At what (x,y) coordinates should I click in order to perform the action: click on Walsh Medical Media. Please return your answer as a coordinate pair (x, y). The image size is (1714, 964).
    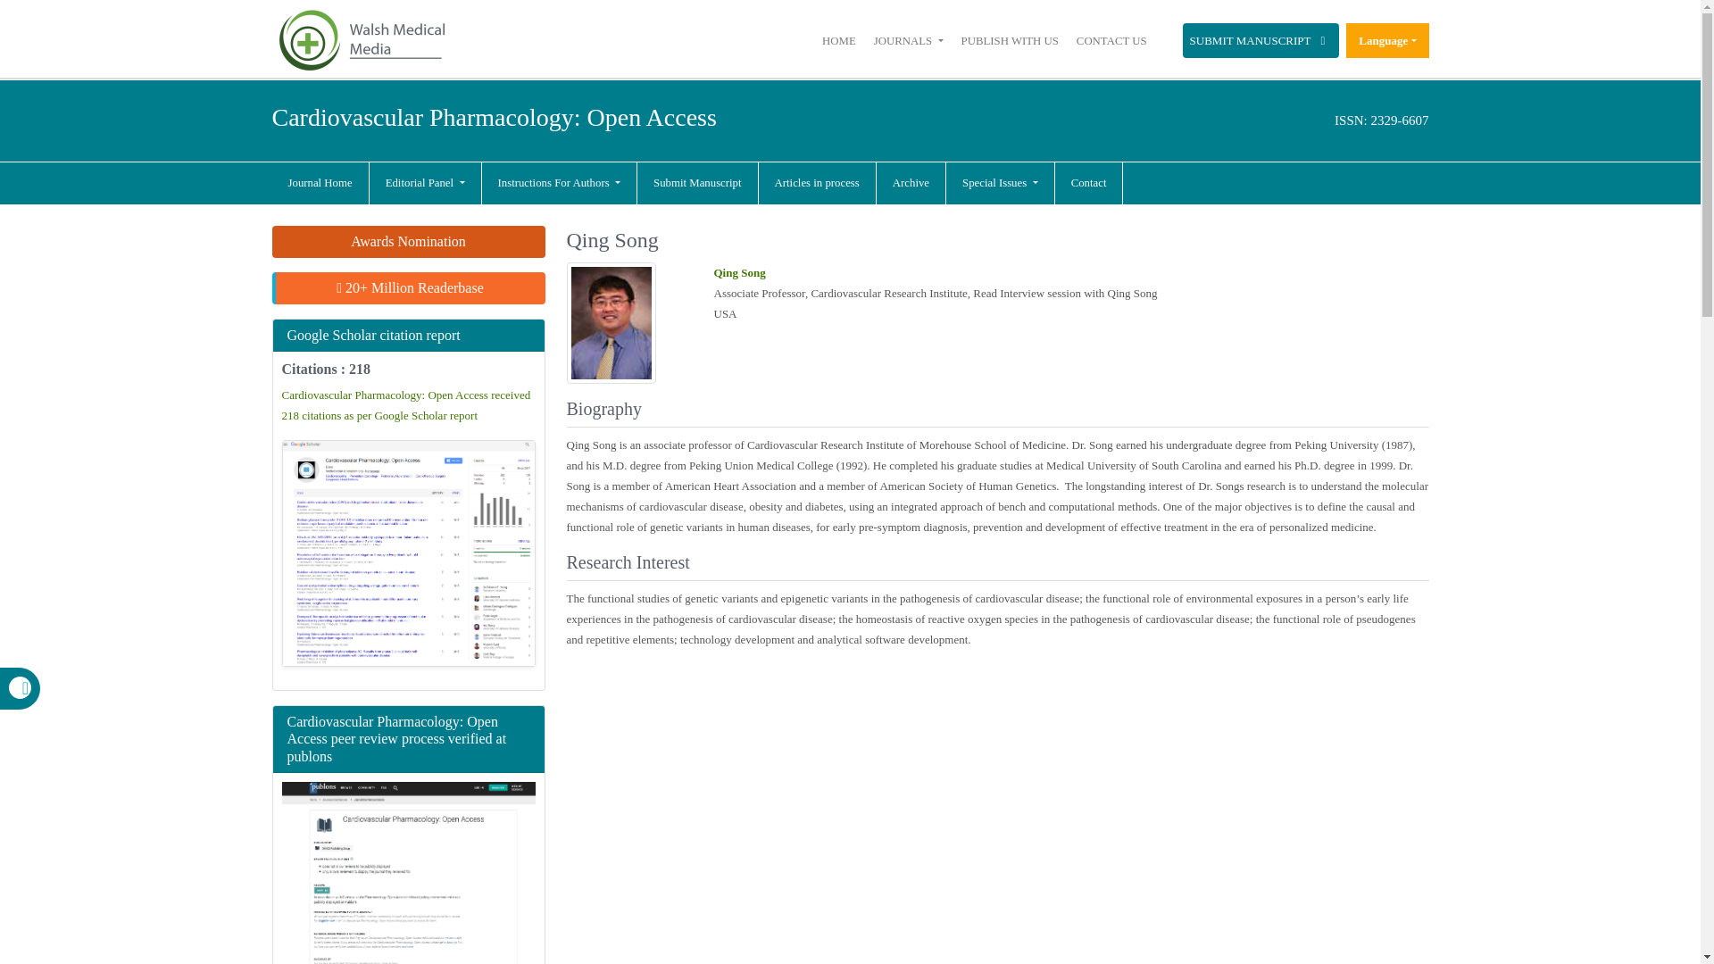
    Looking at the image, I should click on (360, 40).